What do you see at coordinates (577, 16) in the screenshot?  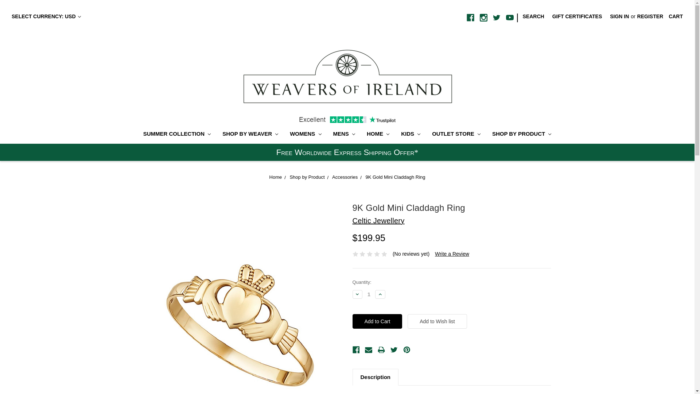 I see `GIFT CERTIFICATES` at bounding box center [577, 16].